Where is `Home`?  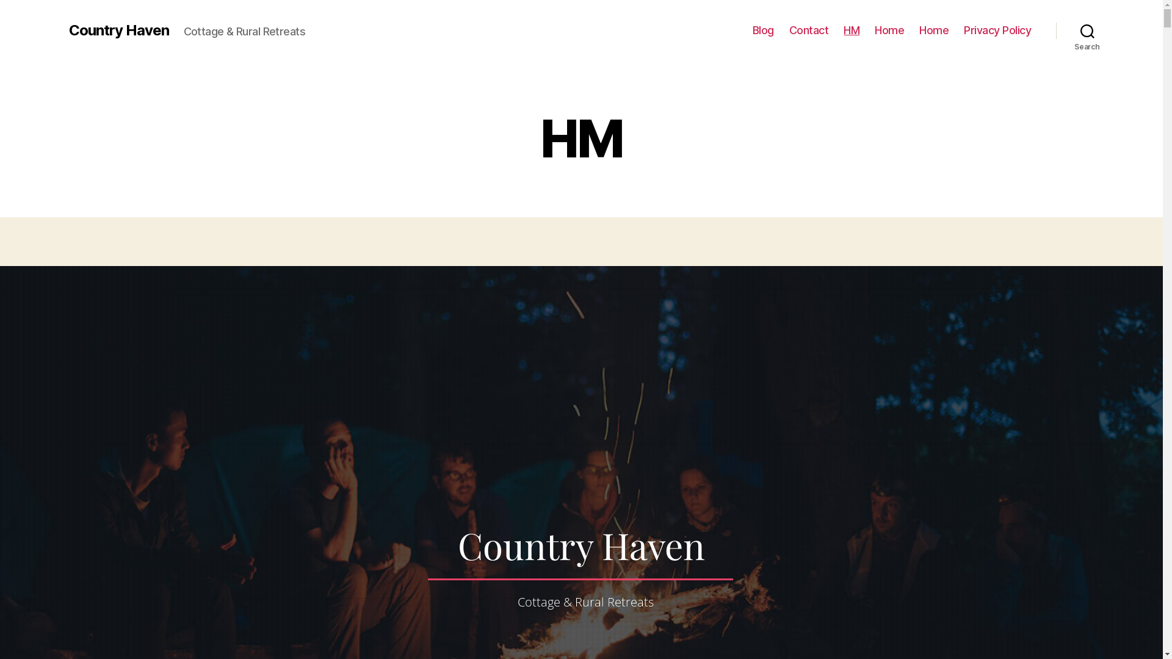 Home is located at coordinates (934, 31).